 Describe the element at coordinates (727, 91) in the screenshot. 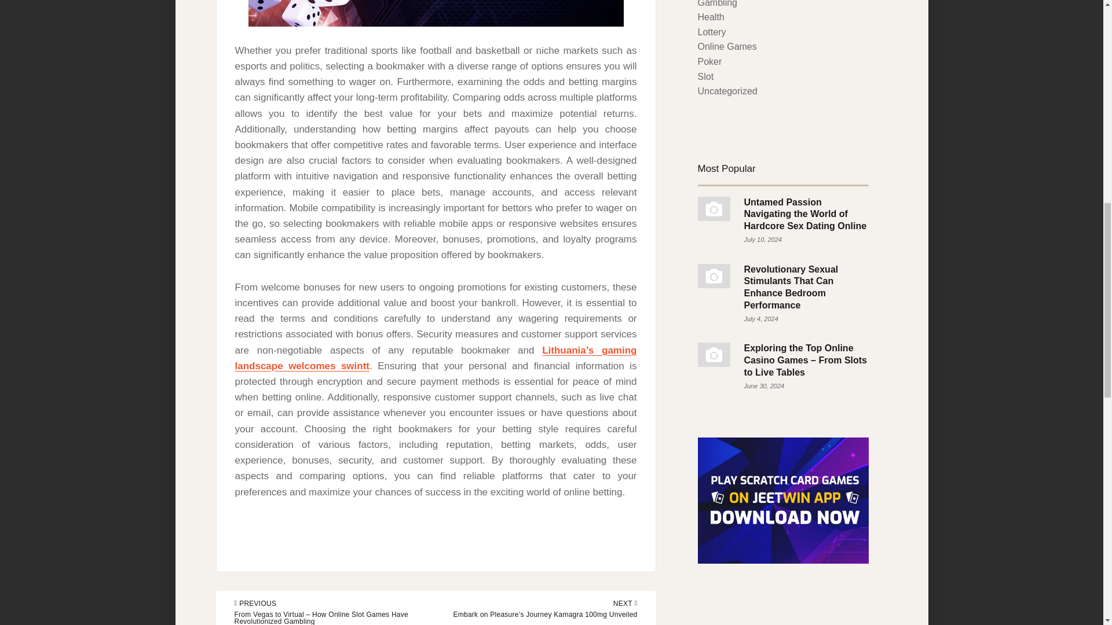

I see `Uncategorized` at that location.